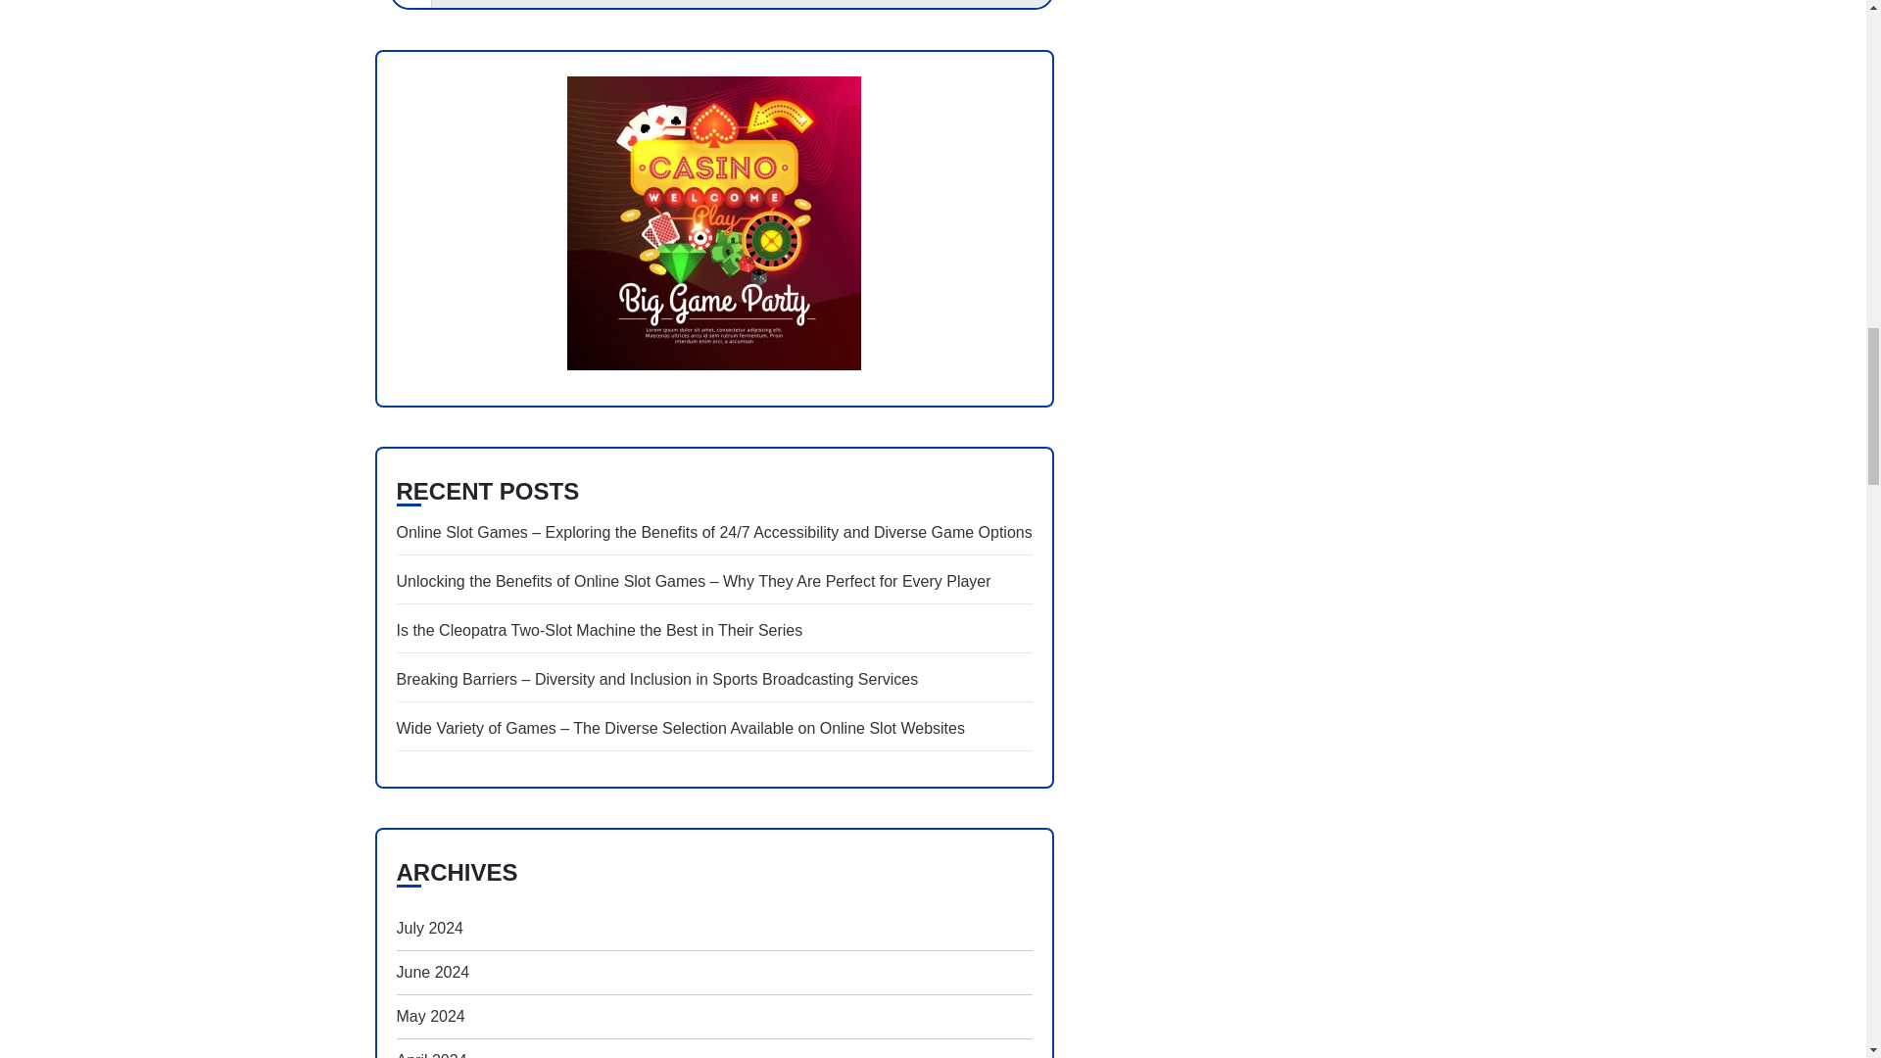  Describe the element at coordinates (429, 1017) in the screenshot. I see `May 2024` at that location.